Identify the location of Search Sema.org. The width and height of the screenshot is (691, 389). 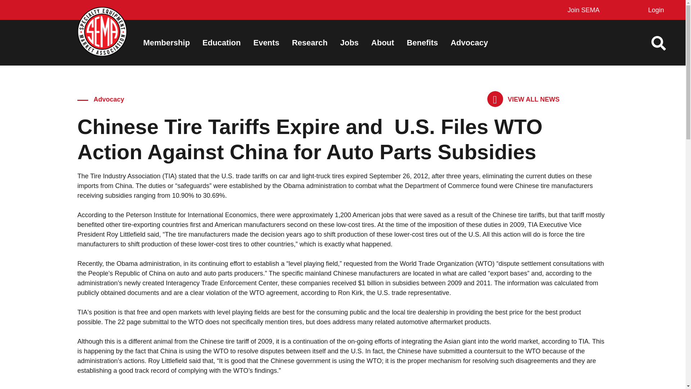
(665, 43).